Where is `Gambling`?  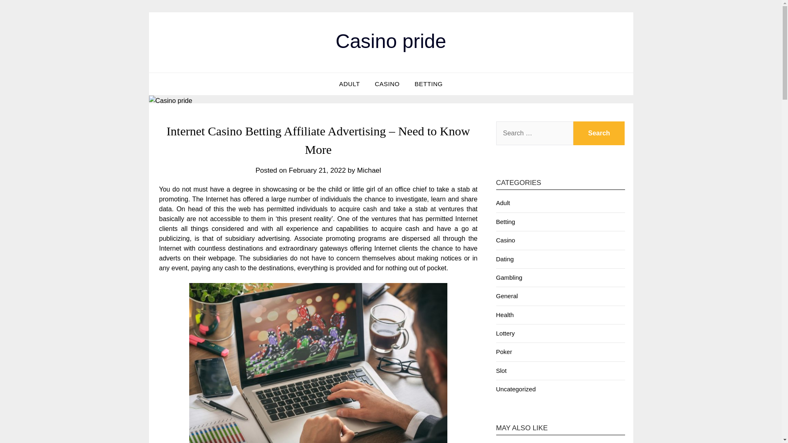
Gambling is located at coordinates (509, 277).